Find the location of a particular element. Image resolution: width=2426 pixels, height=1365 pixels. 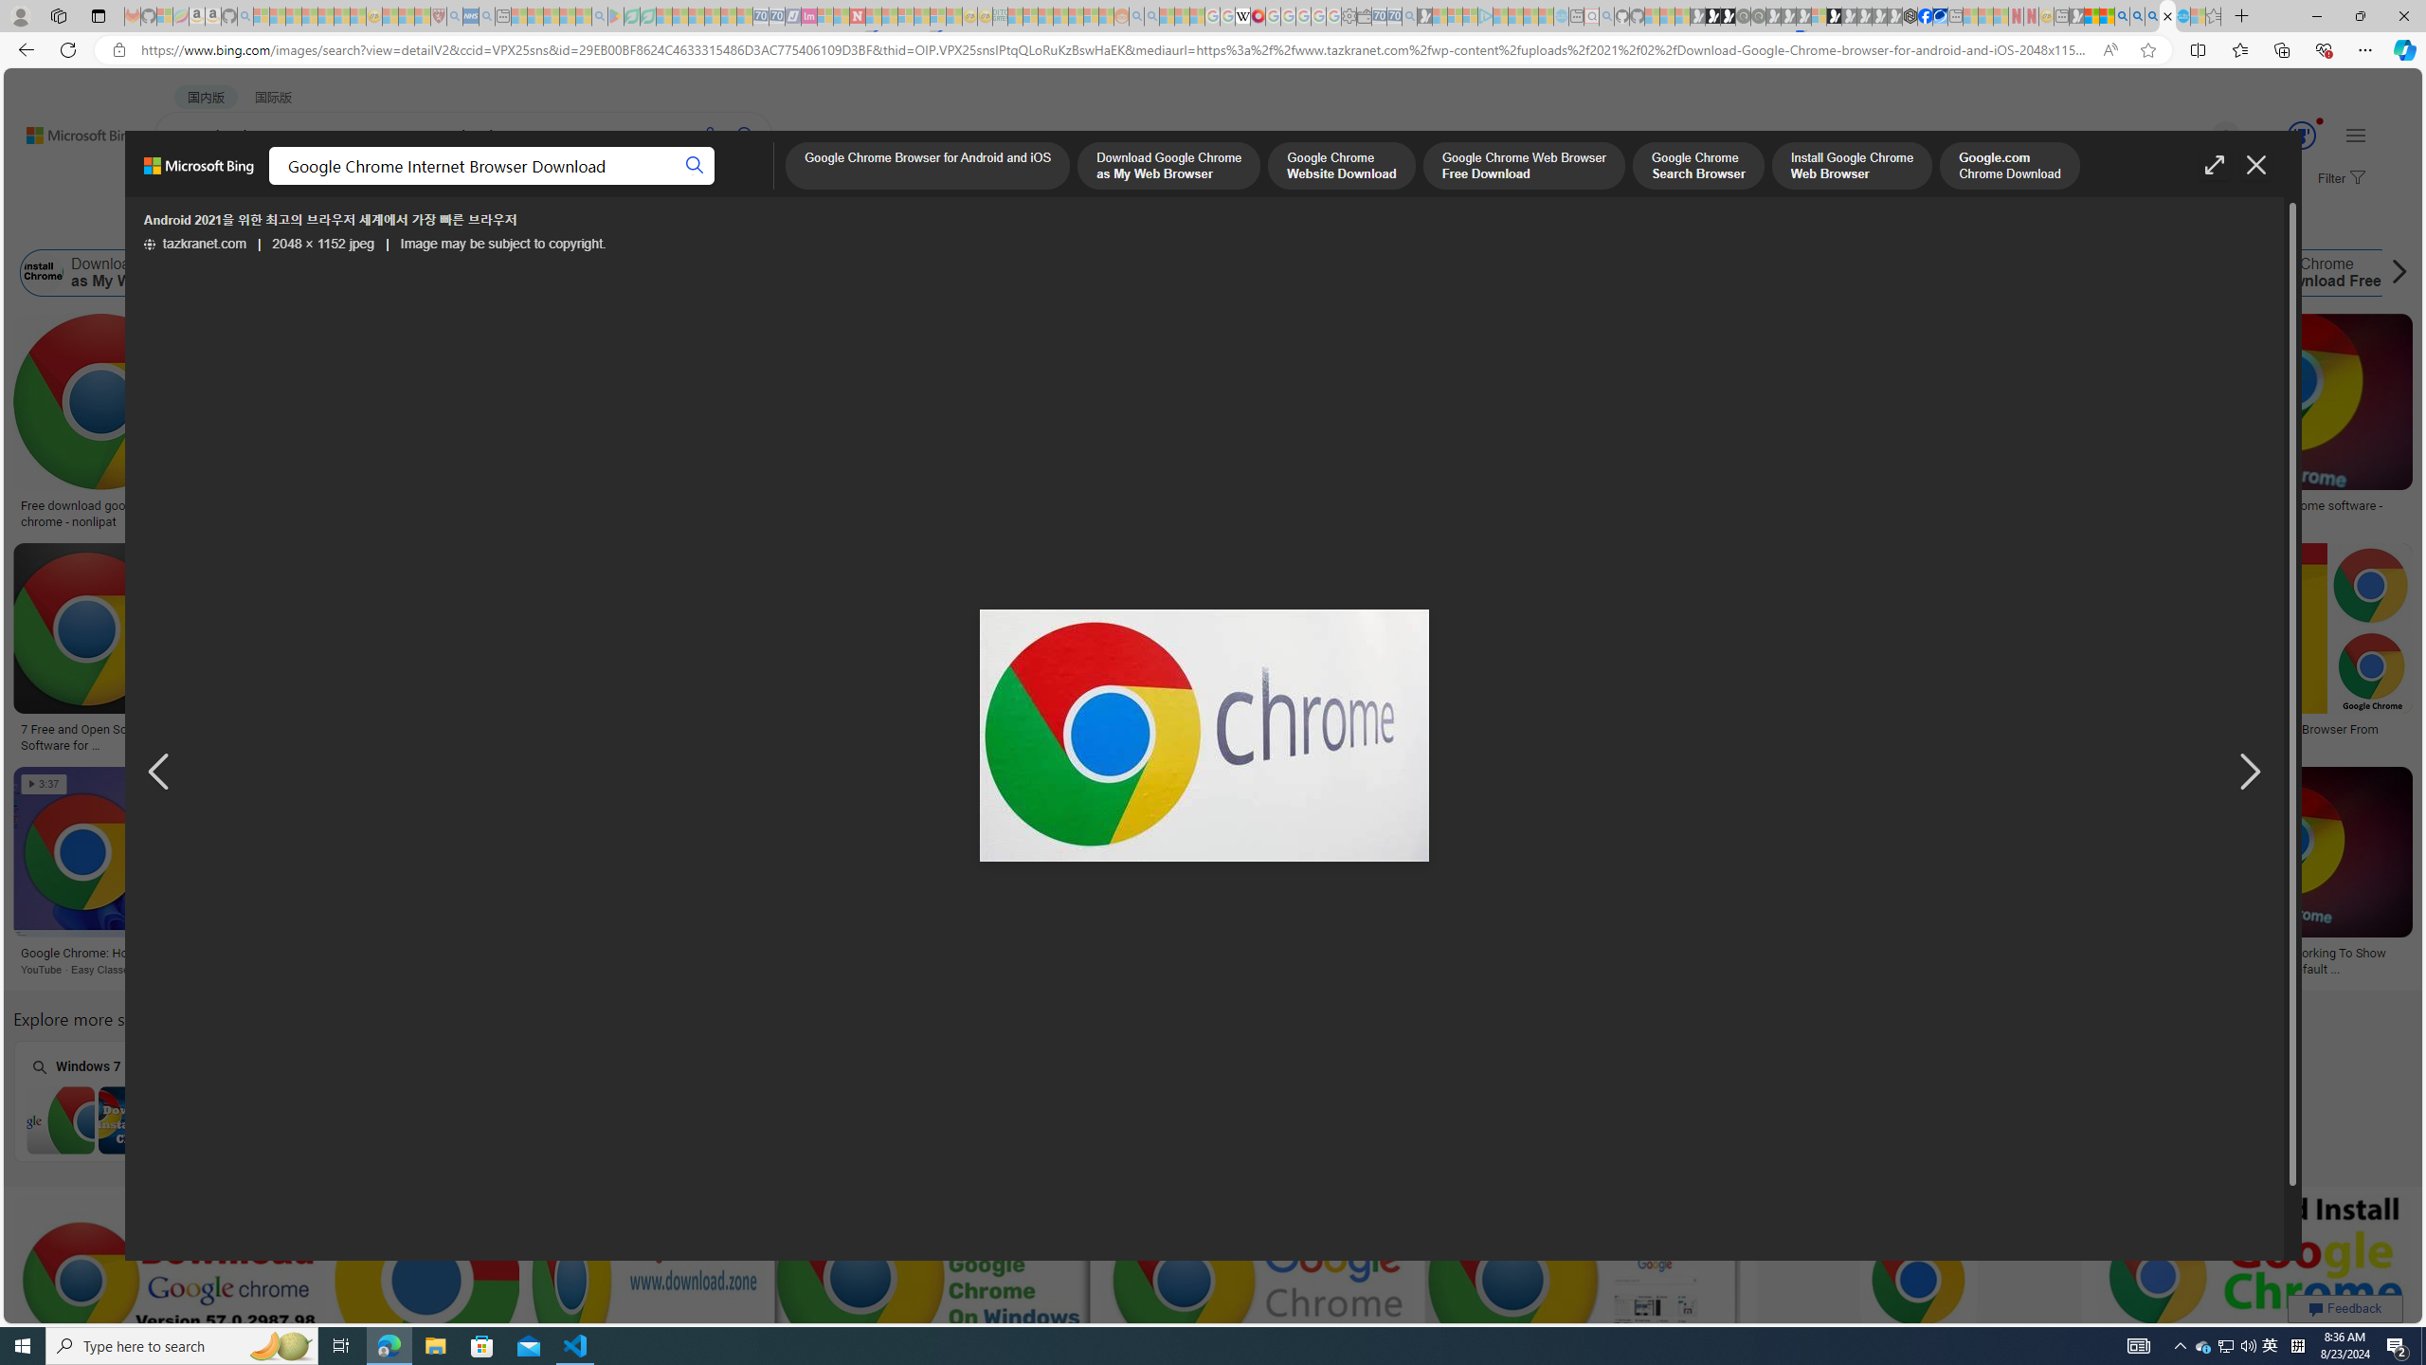

The latest version of google chrome free download - gaimacro is located at coordinates (1634, 736).